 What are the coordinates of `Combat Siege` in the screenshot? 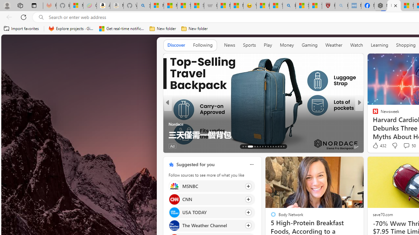 It's located at (210, 6).